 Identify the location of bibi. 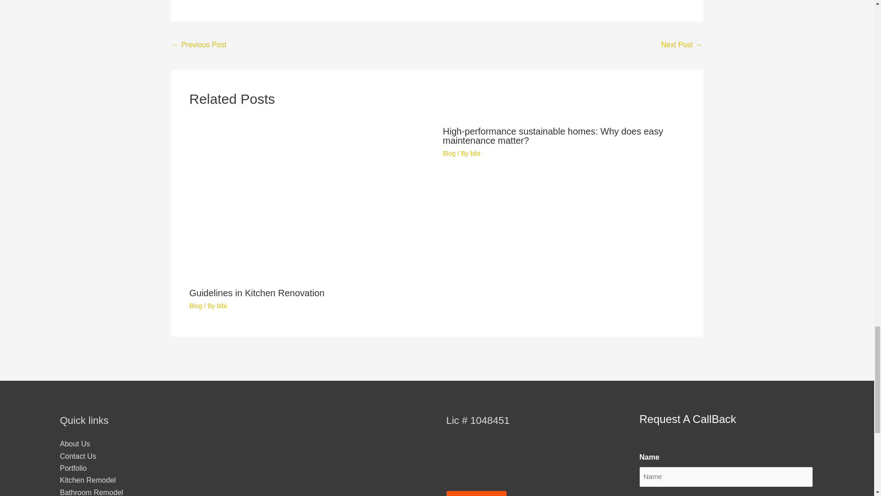
(221, 305).